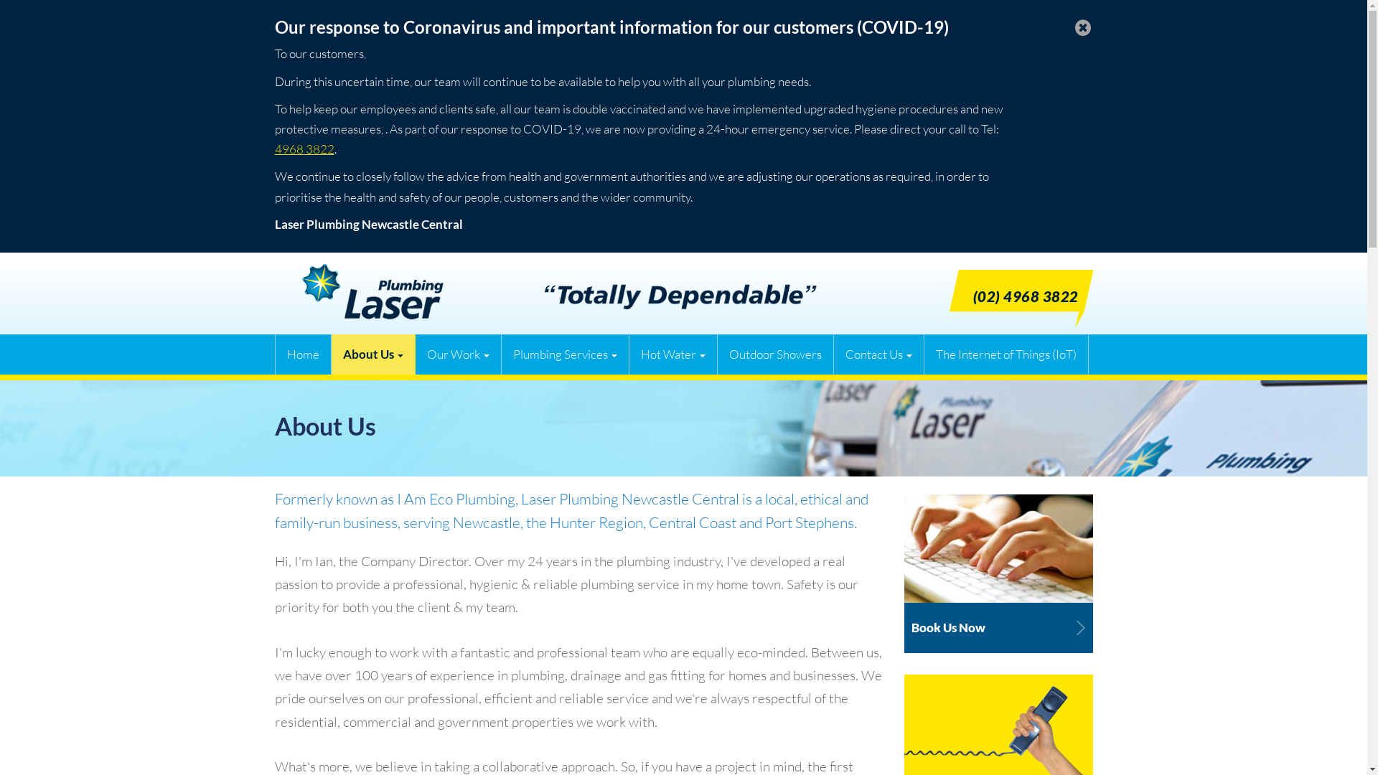 The width and height of the screenshot is (1378, 775). What do you see at coordinates (458, 354) in the screenshot?
I see `Our Work` at bounding box center [458, 354].